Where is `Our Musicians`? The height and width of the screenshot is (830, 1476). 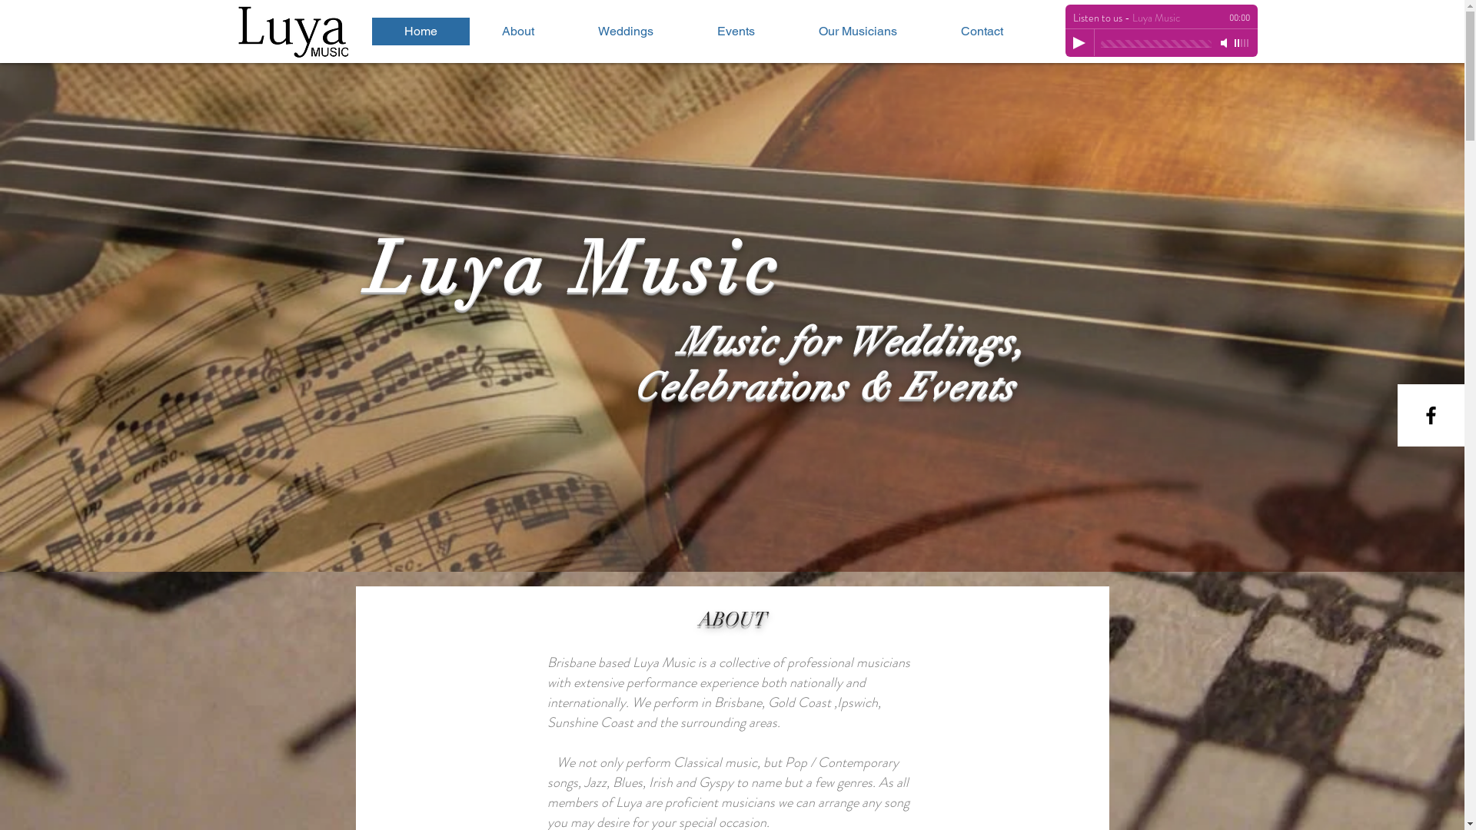 Our Musicians is located at coordinates (858, 32).